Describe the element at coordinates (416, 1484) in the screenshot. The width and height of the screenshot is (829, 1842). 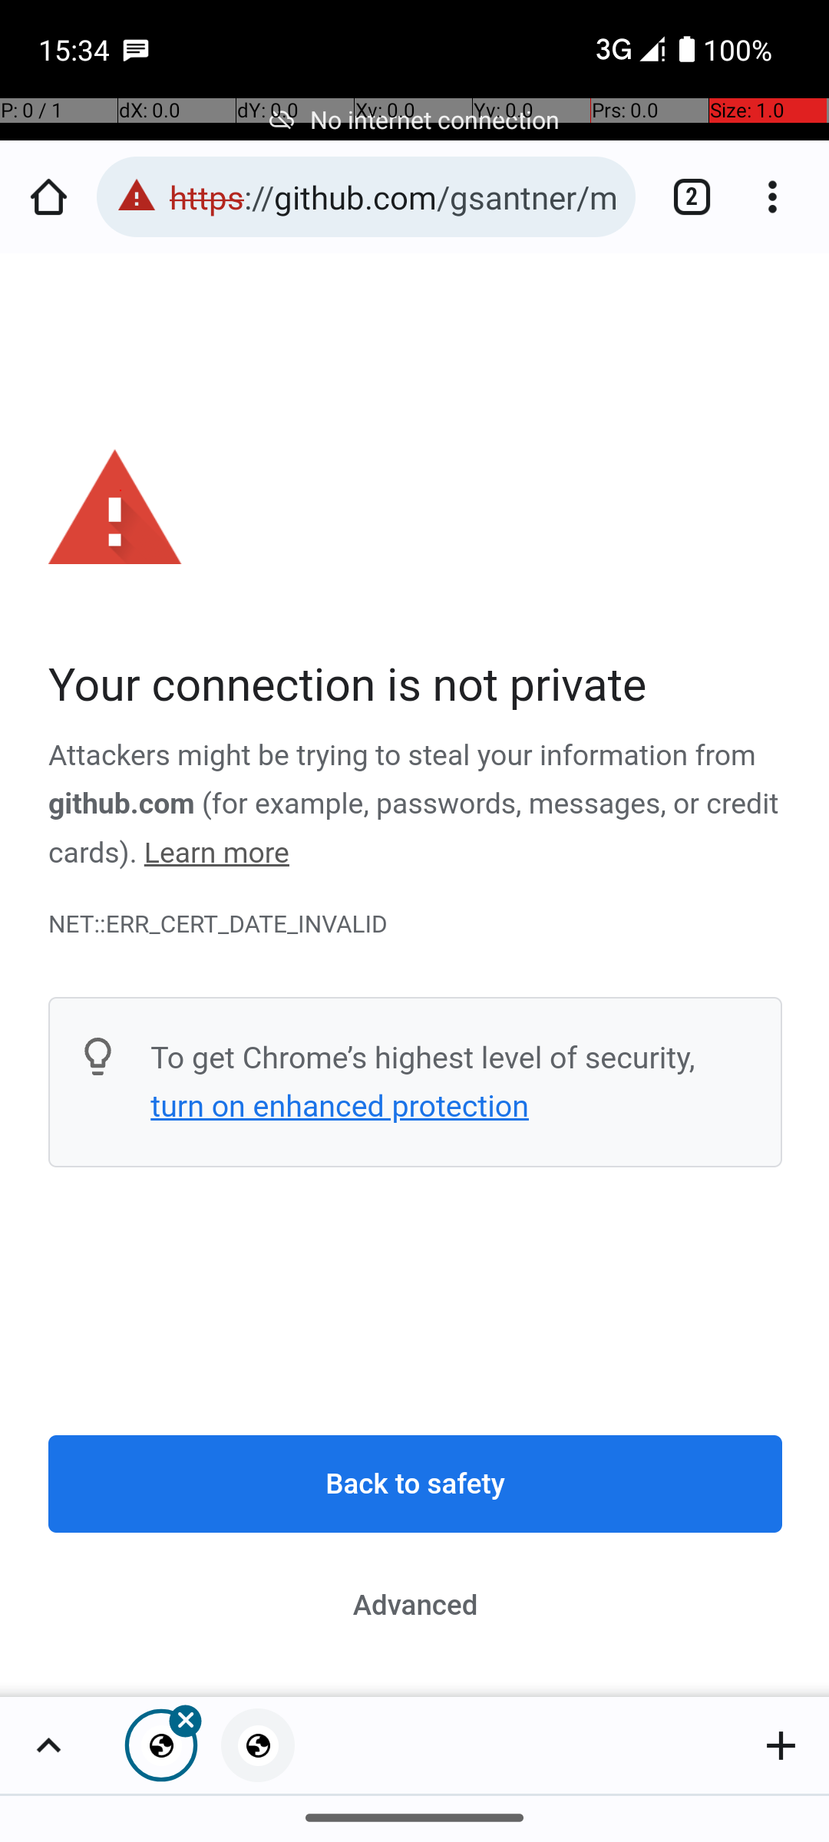
I see `Back to safety` at that location.